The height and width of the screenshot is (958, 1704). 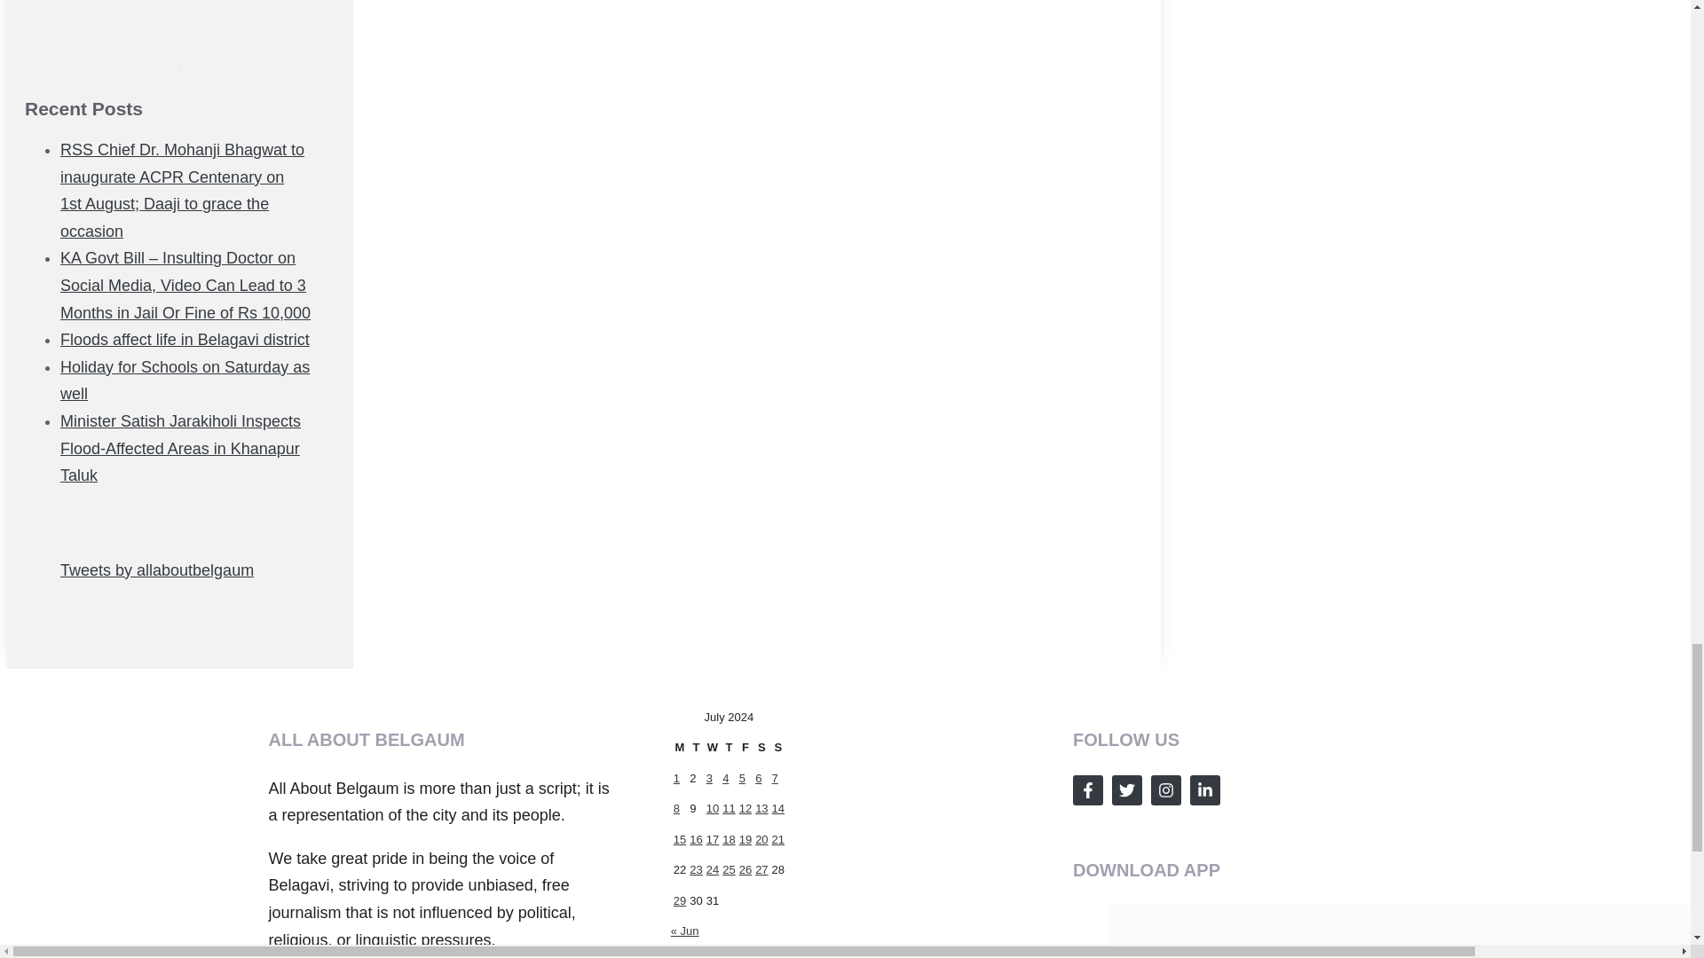 I want to click on Holiday for Schools on Saturday as well, so click(x=185, y=380).